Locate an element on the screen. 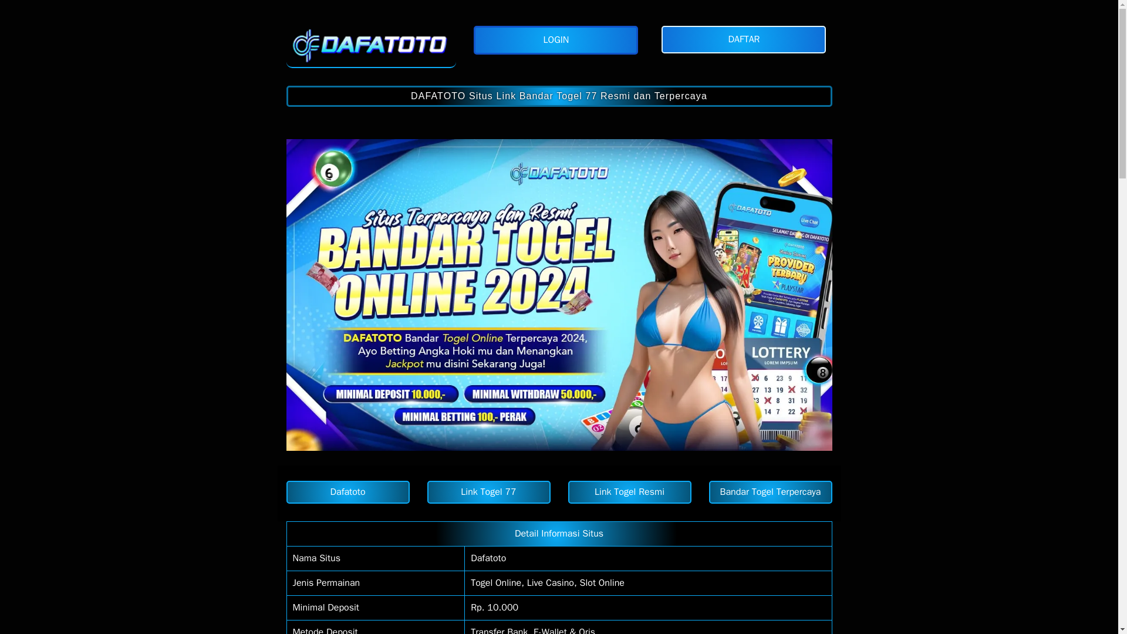 This screenshot has width=1127, height=634. Link Togel 77 is located at coordinates (488, 492).